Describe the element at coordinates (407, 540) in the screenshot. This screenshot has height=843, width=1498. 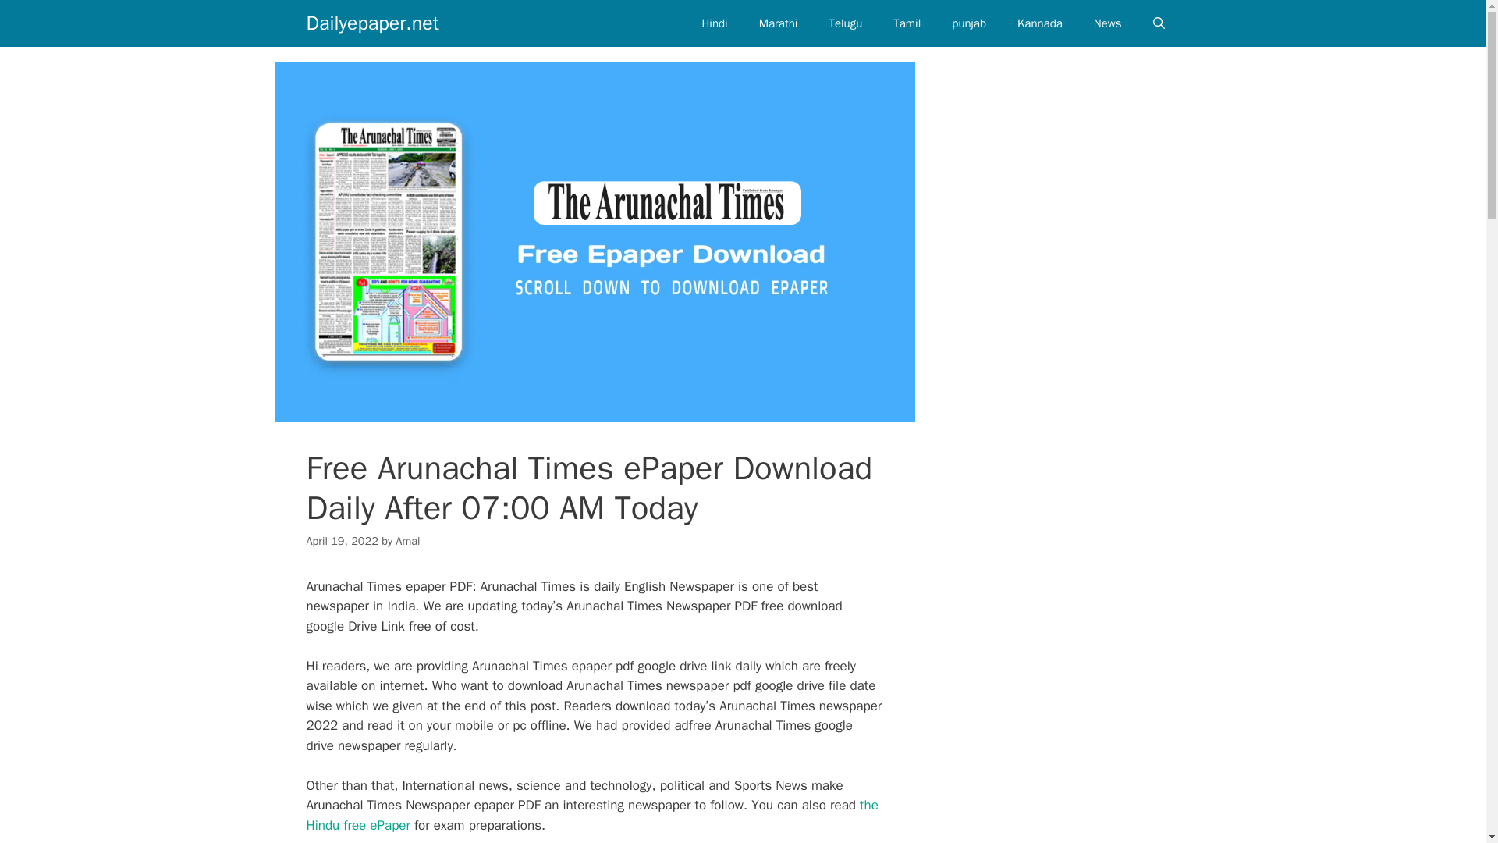
I see `View all posts by Amal` at that location.